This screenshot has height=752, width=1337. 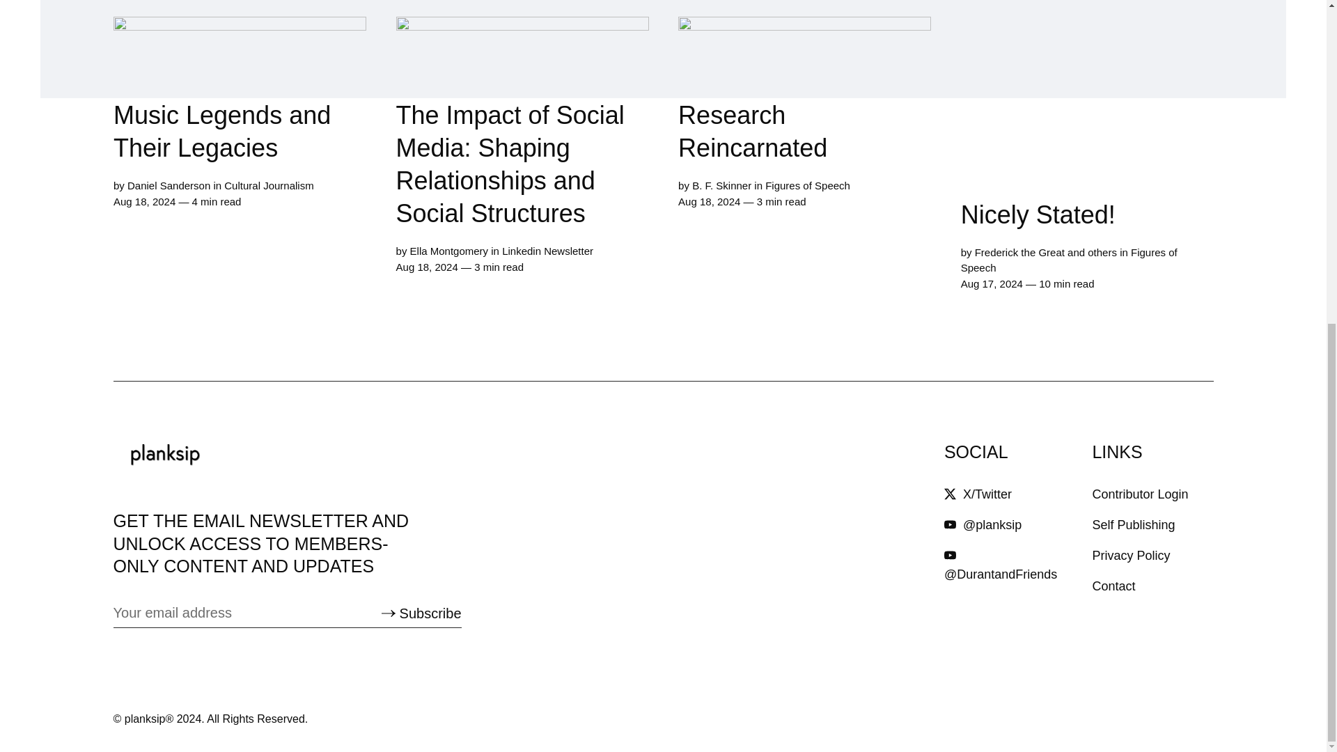 What do you see at coordinates (1134, 525) in the screenshot?
I see `Self Publishing` at bounding box center [1134, 525].